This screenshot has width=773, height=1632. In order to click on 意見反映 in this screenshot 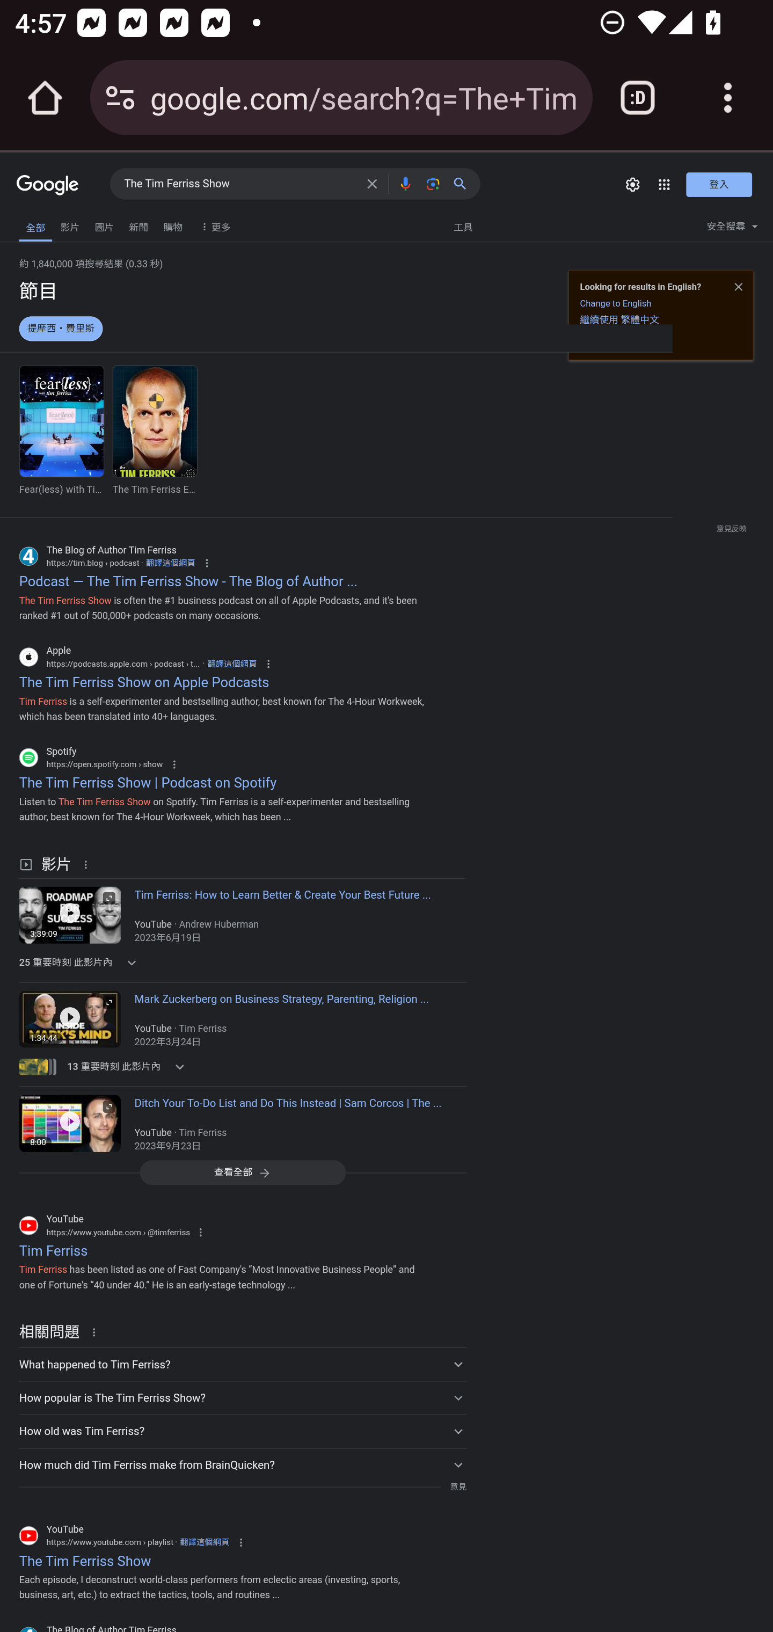, I will do `click(731, 527)`.